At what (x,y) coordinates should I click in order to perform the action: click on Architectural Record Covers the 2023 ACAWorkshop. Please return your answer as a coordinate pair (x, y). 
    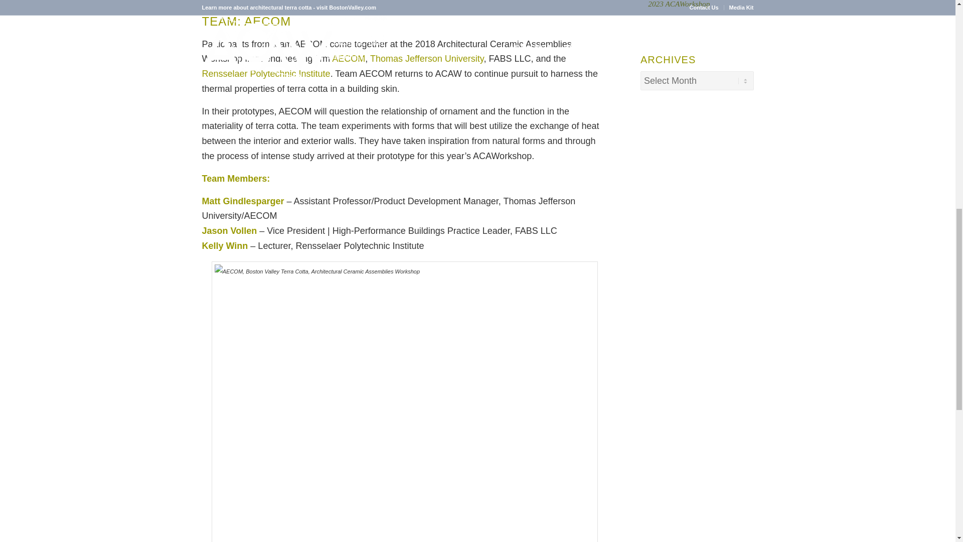
    Looking at the image, I should click on (697, 4).